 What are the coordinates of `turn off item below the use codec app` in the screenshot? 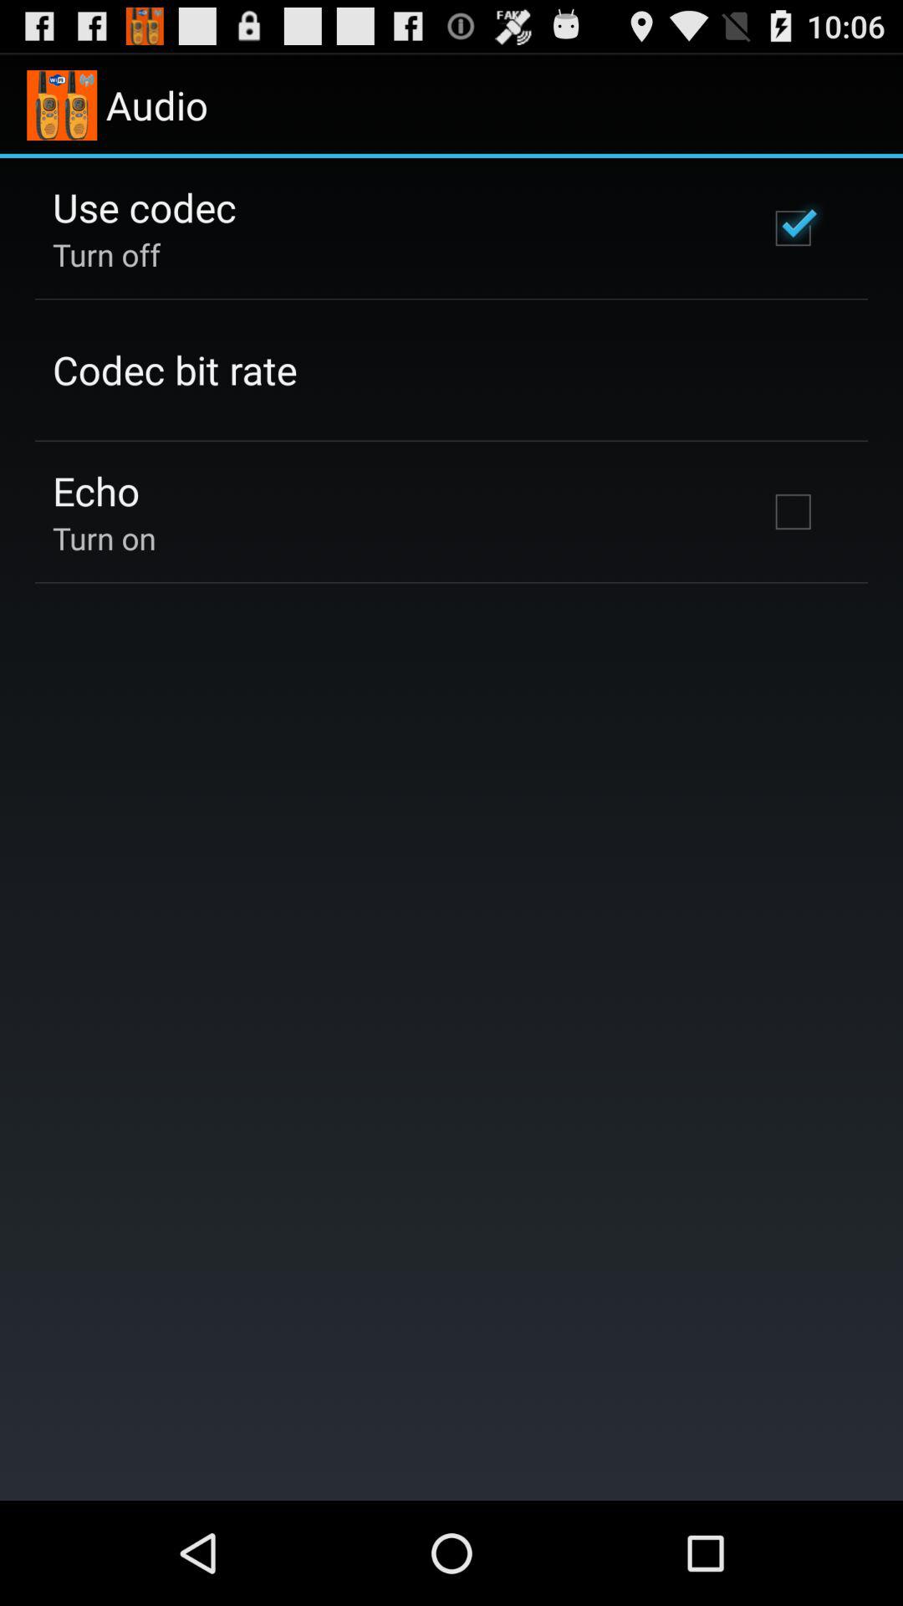 It's located at (107, 254).